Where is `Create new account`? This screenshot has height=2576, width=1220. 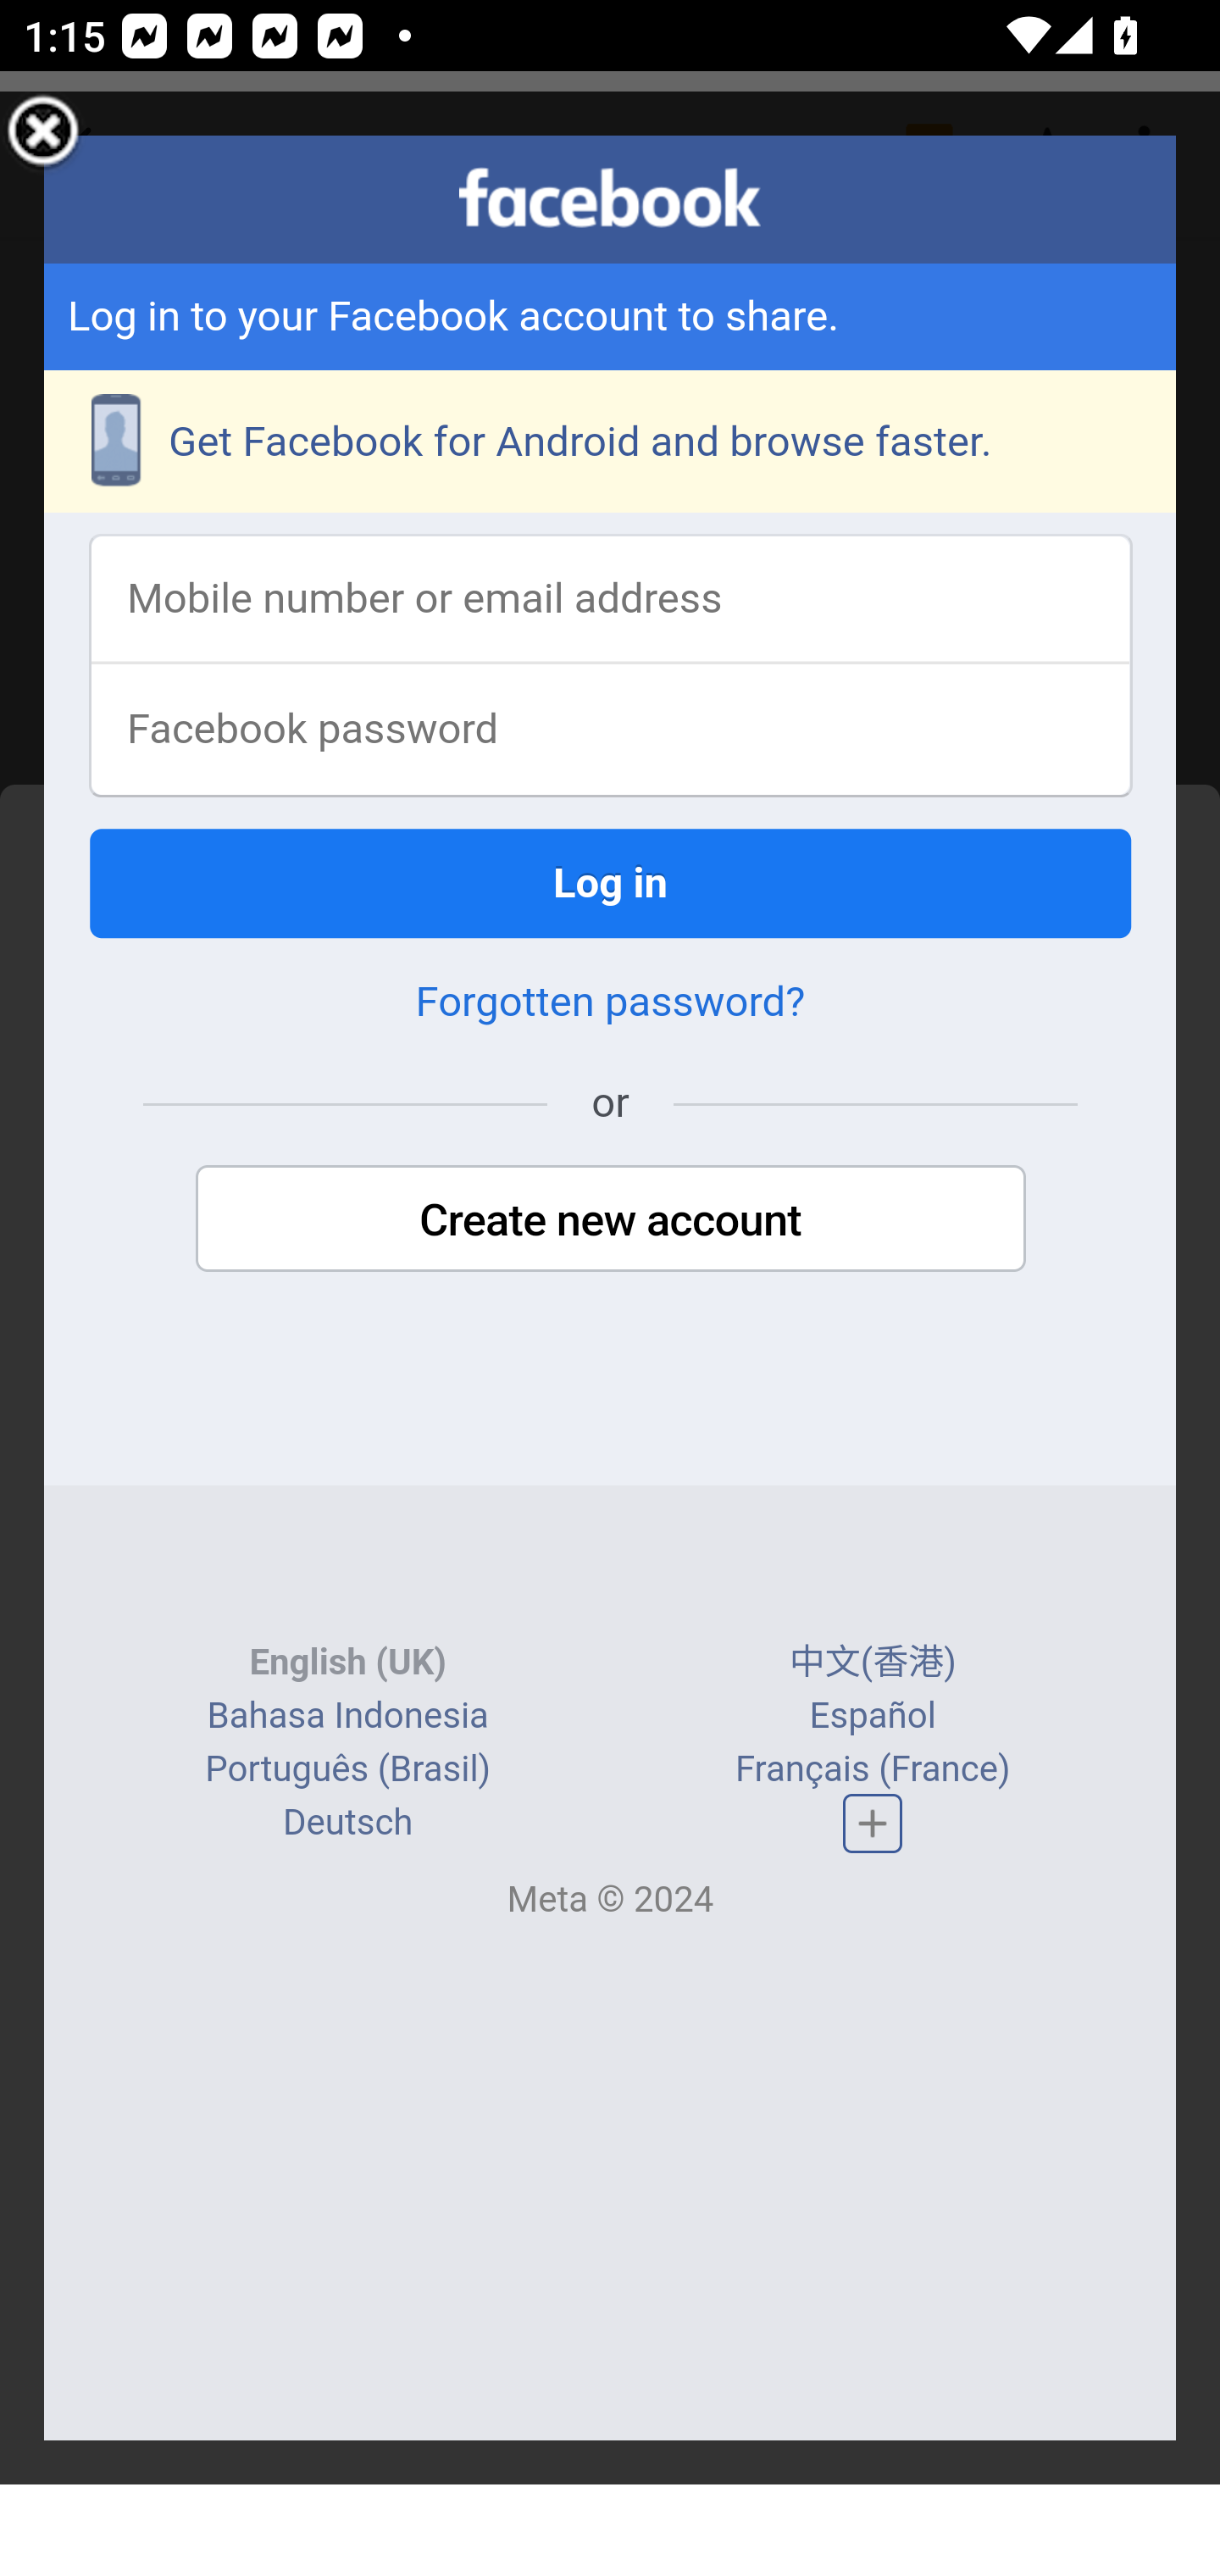
Create new account is located at coordinates (610, 1222).